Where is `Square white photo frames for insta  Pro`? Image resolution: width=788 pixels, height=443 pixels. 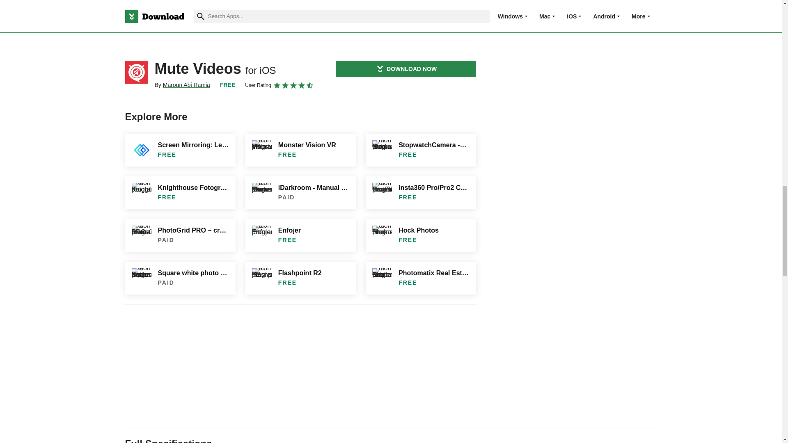 Square white photo frames for insta  Pro is located at coordinates (180, 278).